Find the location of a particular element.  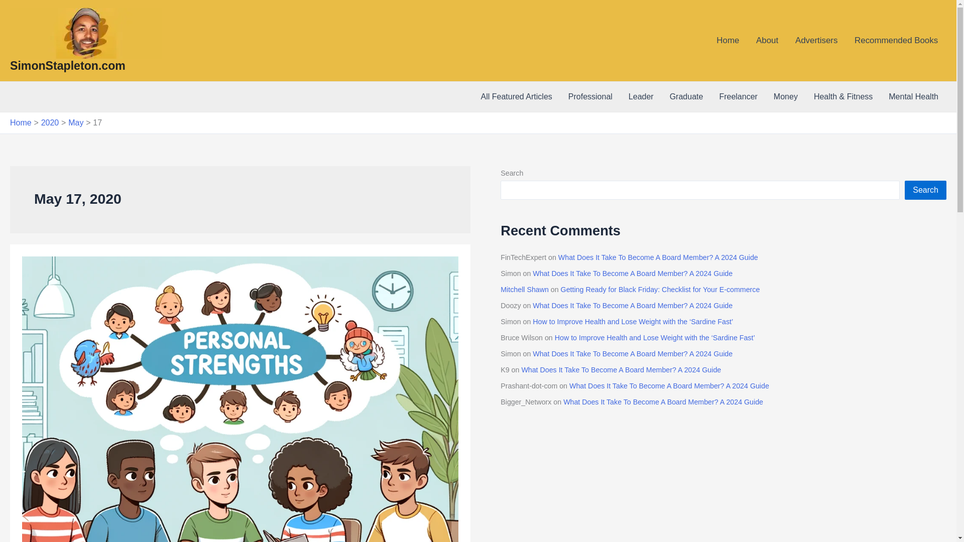

Recommended Books is located at coordinates (896, 40).